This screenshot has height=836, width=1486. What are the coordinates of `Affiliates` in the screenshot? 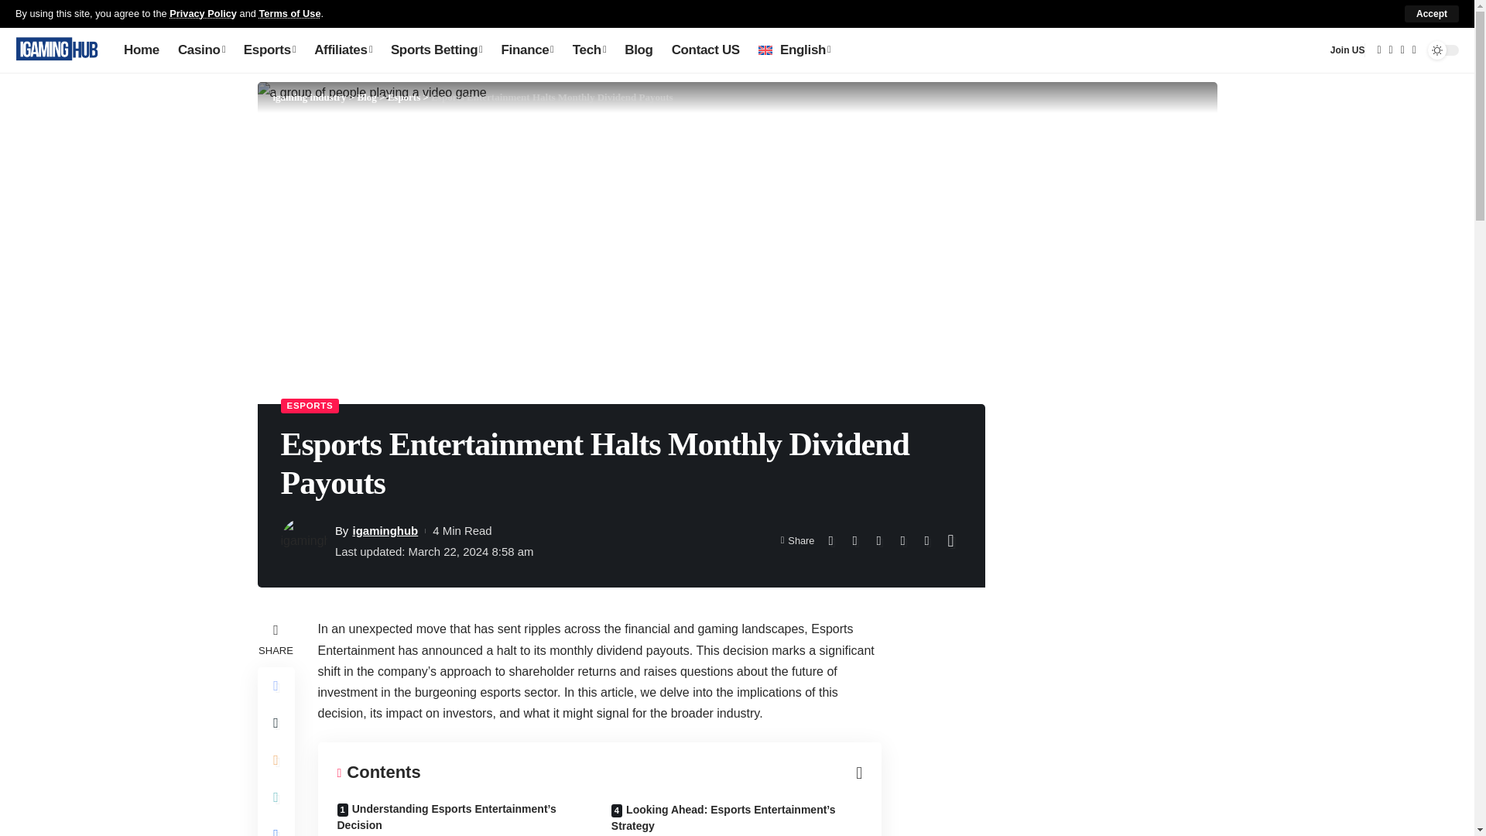 It's located at (343, 50).